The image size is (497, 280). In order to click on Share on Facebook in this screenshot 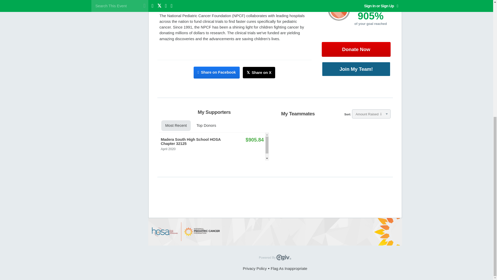, I will do `click(216, 73)`.